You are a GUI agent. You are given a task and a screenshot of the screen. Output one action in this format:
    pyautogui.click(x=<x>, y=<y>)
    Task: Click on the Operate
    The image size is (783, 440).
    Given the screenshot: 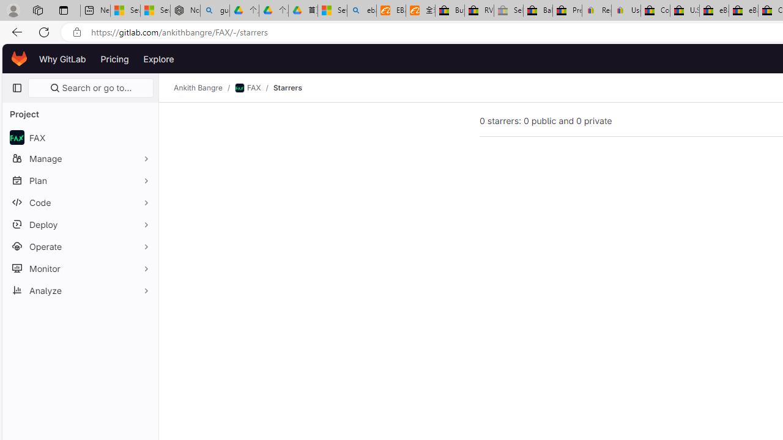 What is the action you would take?
    pyautogui.click(x=80, y=246)
    